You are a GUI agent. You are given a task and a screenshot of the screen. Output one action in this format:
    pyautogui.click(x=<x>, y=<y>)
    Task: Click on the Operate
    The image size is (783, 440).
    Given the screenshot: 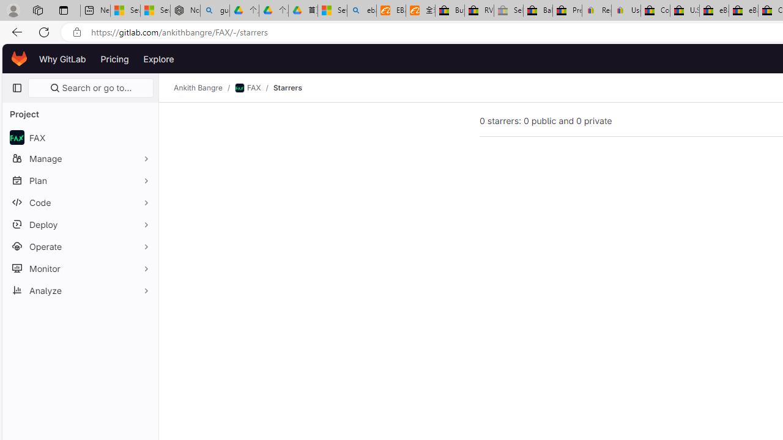 What is the action you would take?
    pyautogui.click(x=80, y=246)
    